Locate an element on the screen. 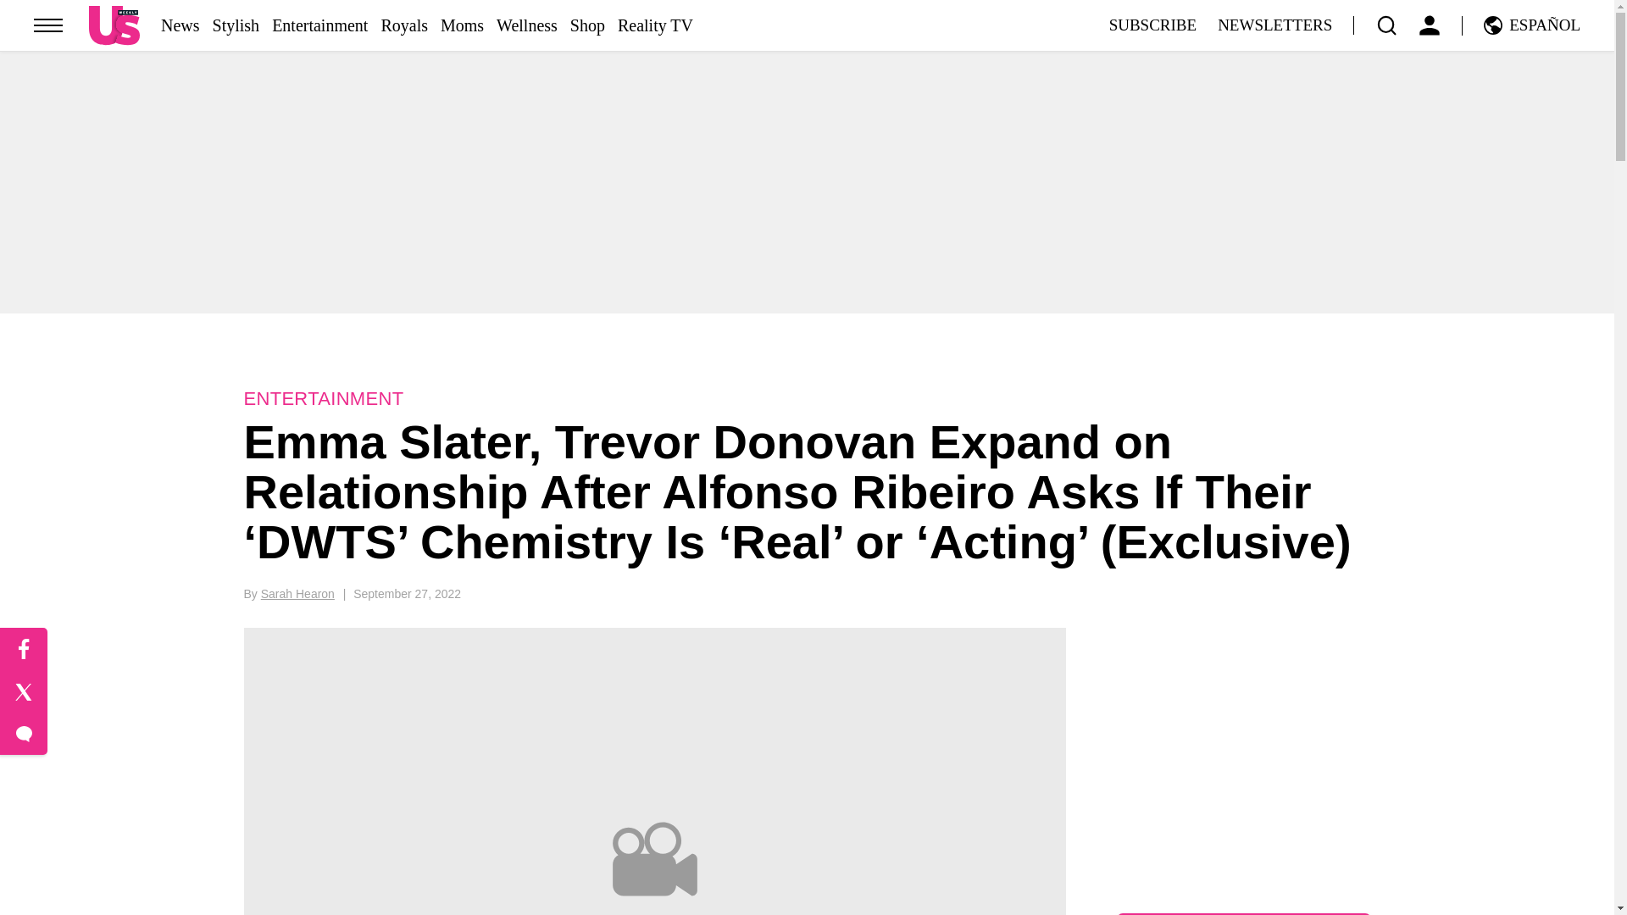 This screenshot has width=1627, height=915. News is located at coordinates (180, 25).